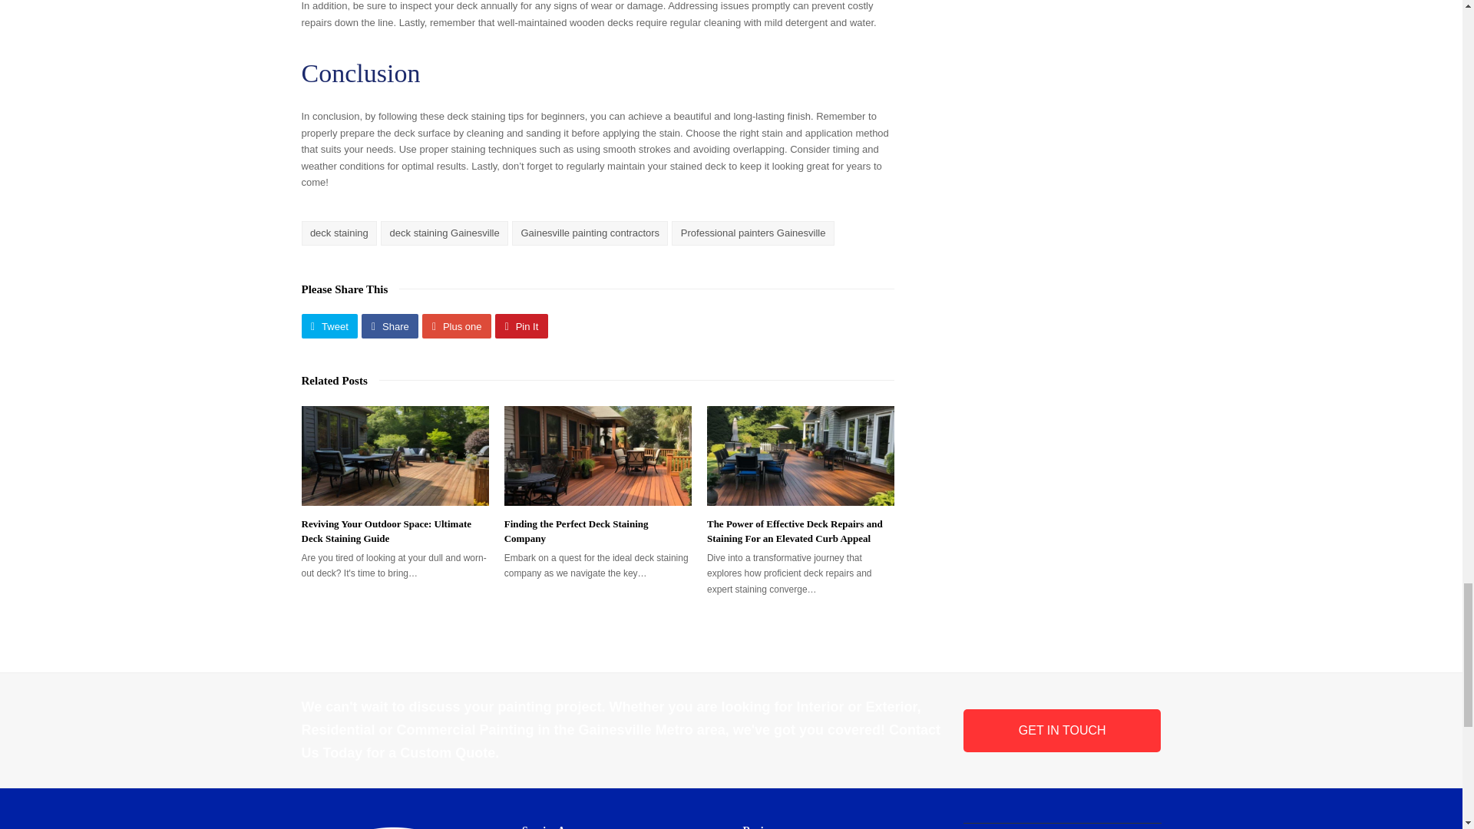 This screenshot has height=829, width=1474. Describe the element at coordinates (522, 325) in the screenshot. I see `Share on Pinterest` at that location.